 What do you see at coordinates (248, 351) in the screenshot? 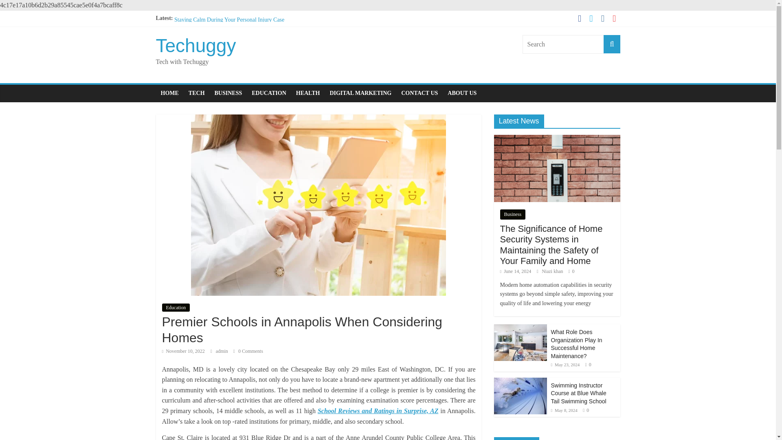
I see `0 Comments` at bounding box center [248, 351].